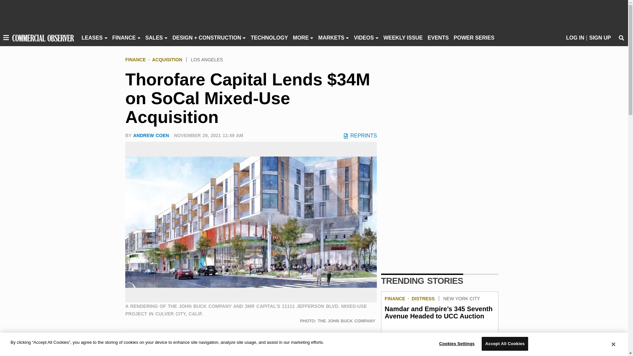 The width and height of the screenshot is (633, 356). I want to click on Share on Facebook, so click(131, 343).